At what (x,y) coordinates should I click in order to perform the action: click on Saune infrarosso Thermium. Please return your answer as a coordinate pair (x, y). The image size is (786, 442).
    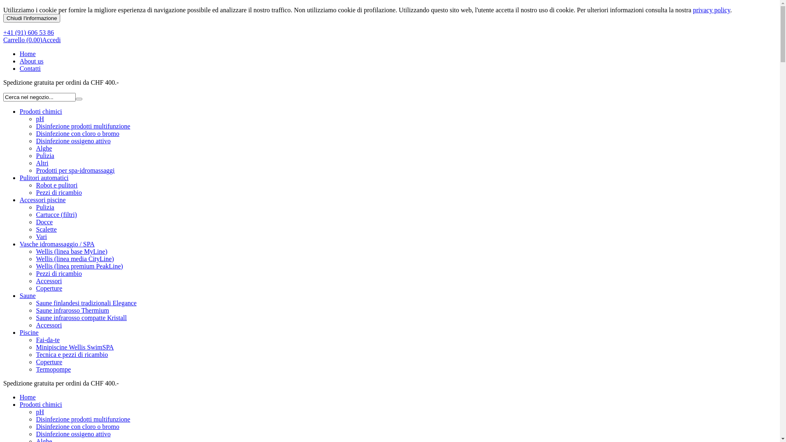
    Looking at the image, I should click on (72, 310).